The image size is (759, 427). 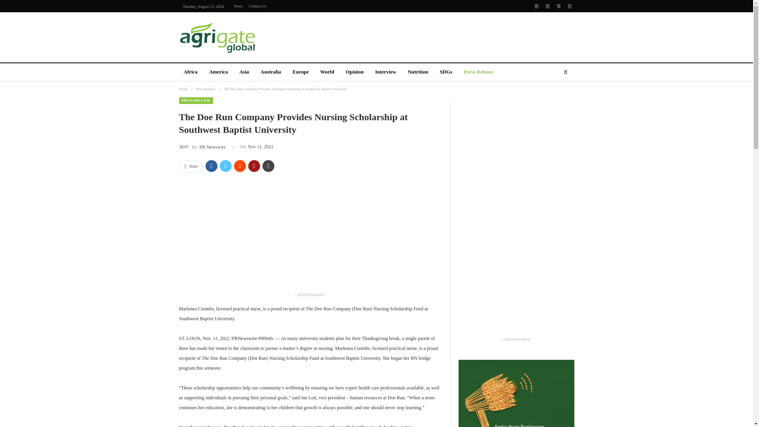 I want to click on News, so click(x=238, y=6).